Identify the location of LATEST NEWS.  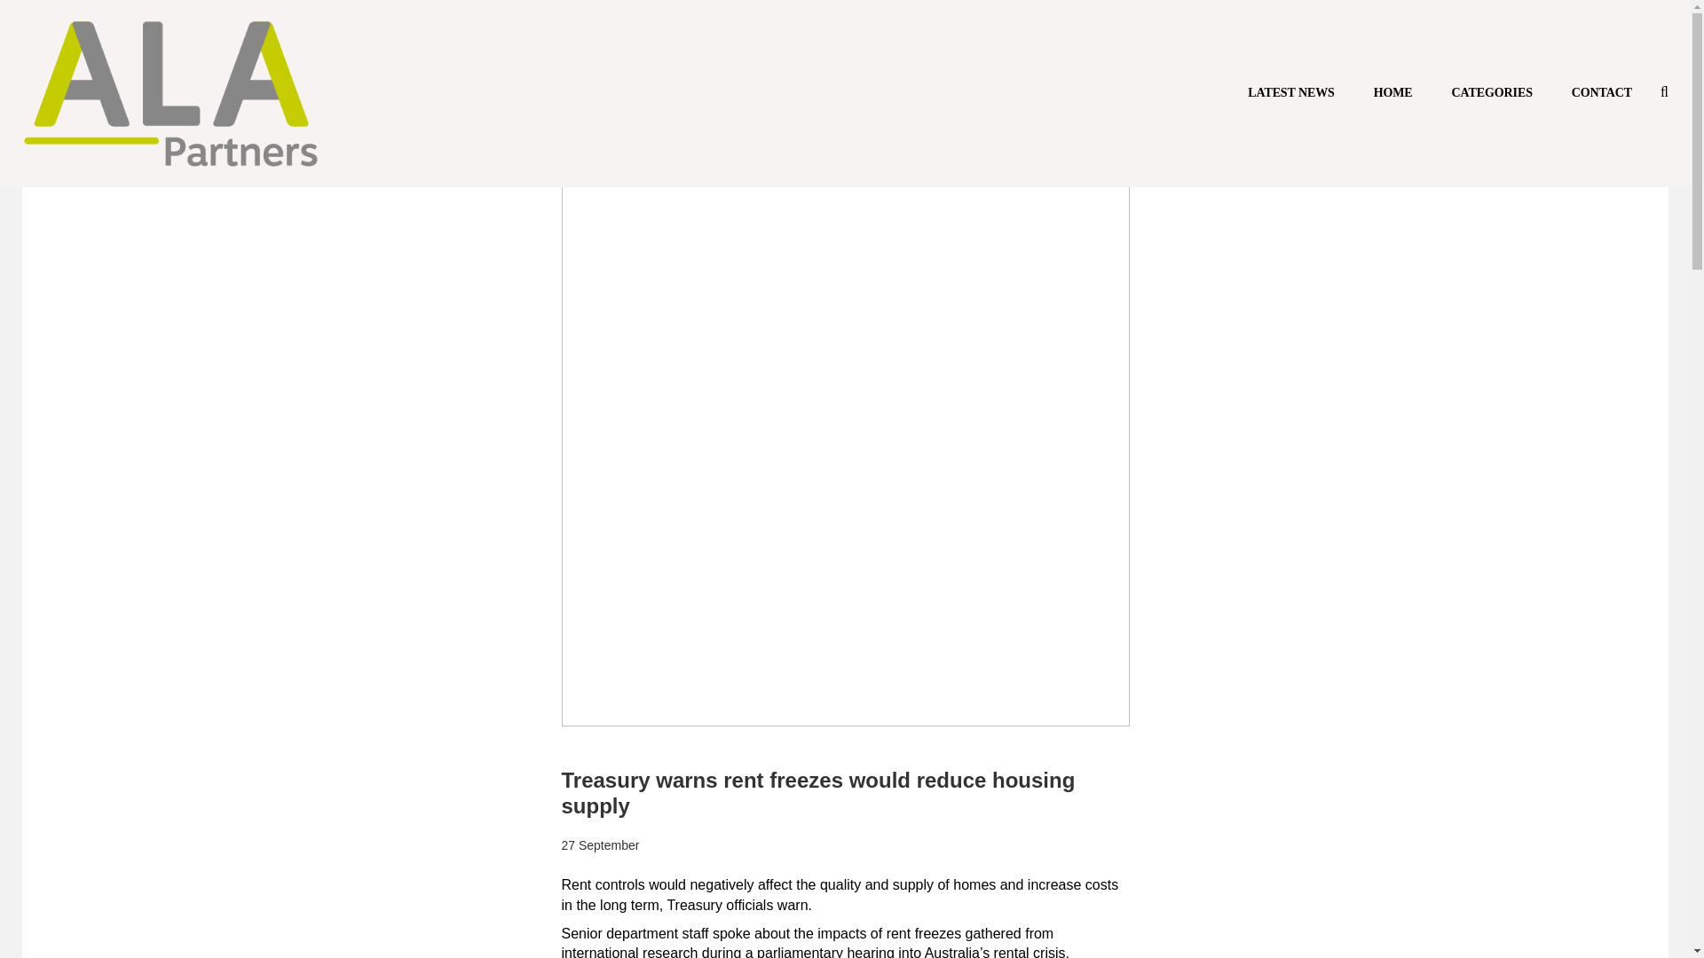
(1290, 92).